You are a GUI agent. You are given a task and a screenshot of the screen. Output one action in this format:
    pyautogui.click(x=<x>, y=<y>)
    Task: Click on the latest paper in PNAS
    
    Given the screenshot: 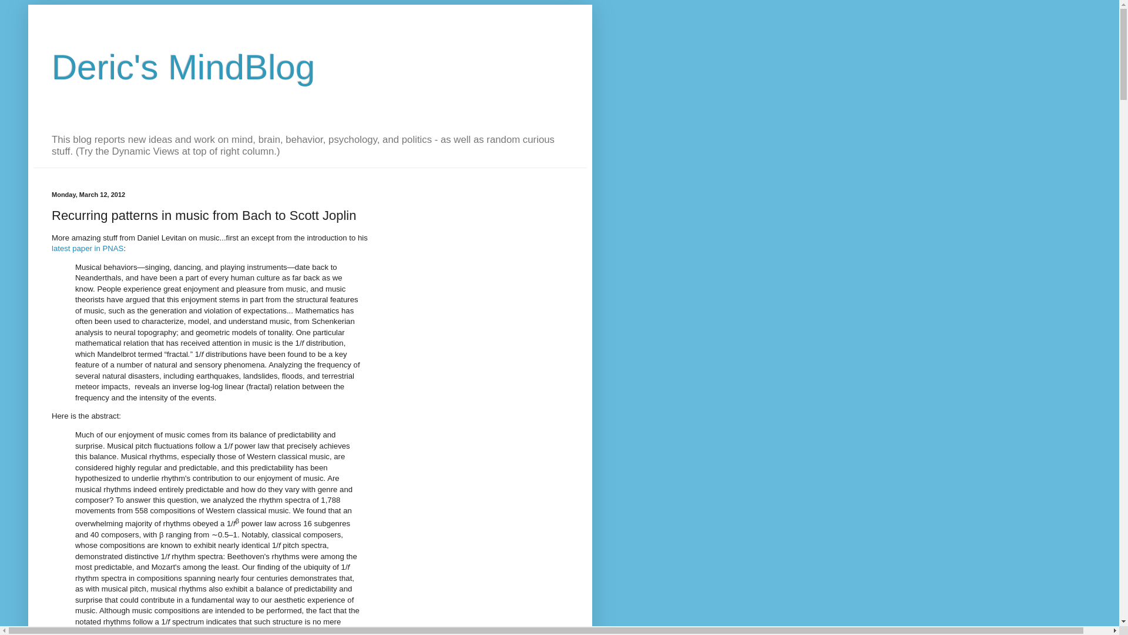 What is the action you would take?
    pyautogui.click(x=87, y=248)
    